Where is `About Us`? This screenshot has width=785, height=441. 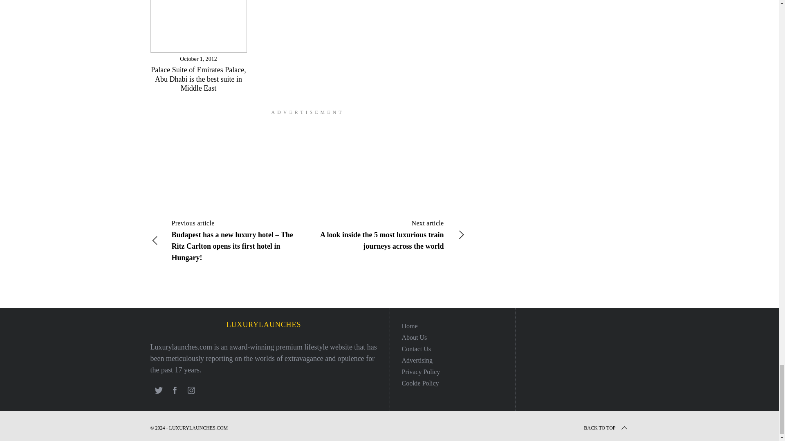 About Us is located at coordinates (414, 336).